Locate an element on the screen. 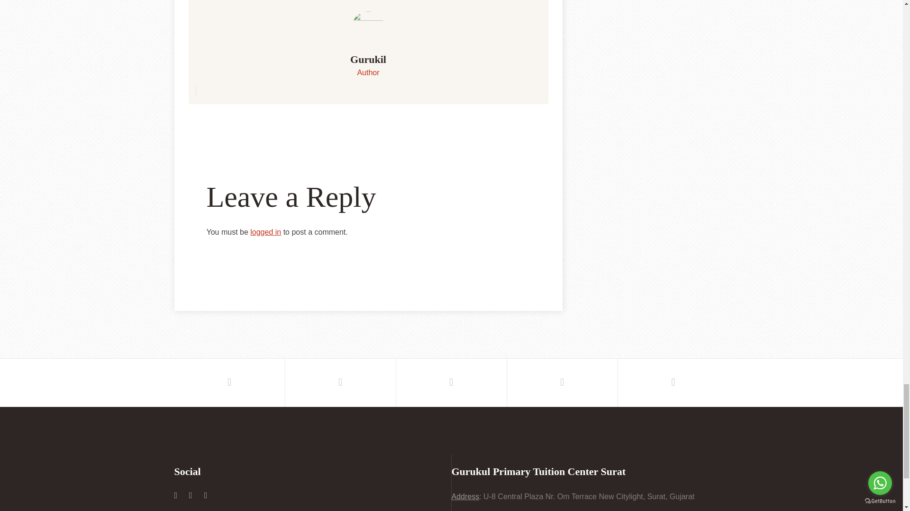  Posts by gurukil is located at coordinates (368, 60).